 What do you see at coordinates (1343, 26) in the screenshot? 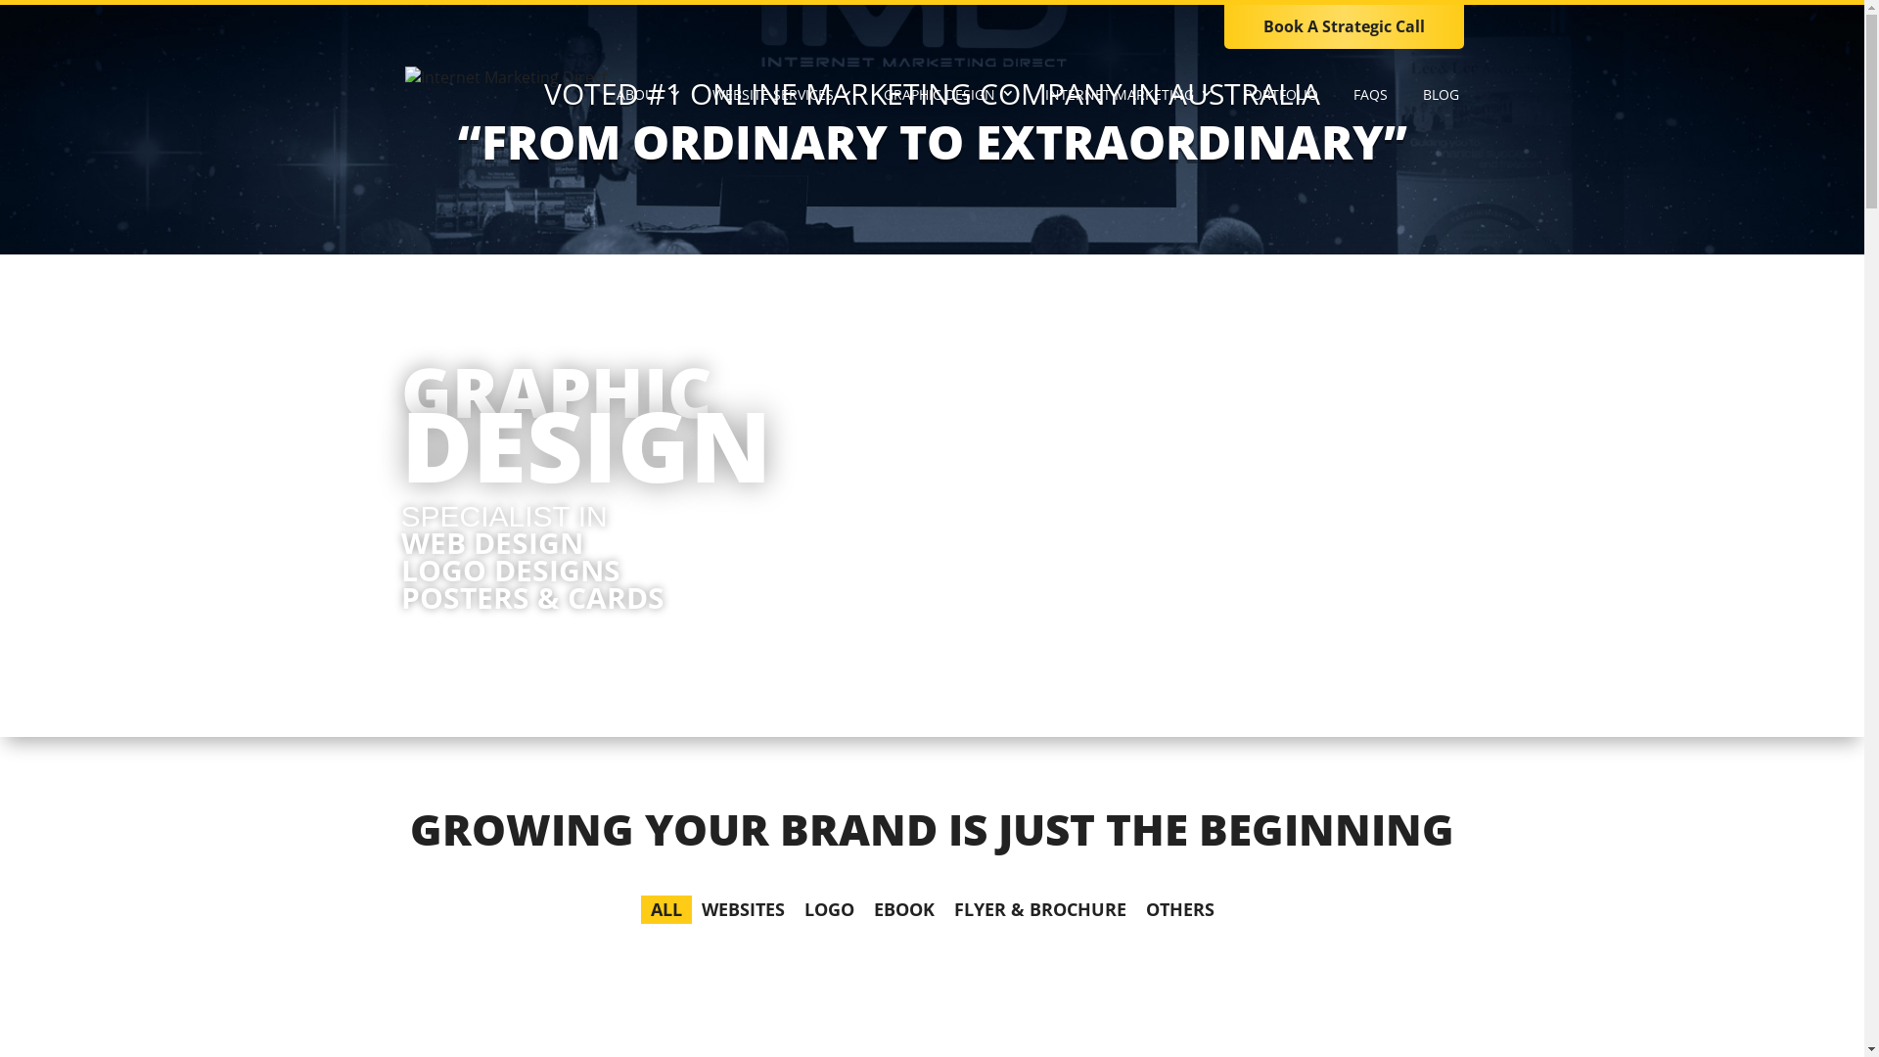
I see `Book A Strategic Call` at bounding box center [1343, 26].